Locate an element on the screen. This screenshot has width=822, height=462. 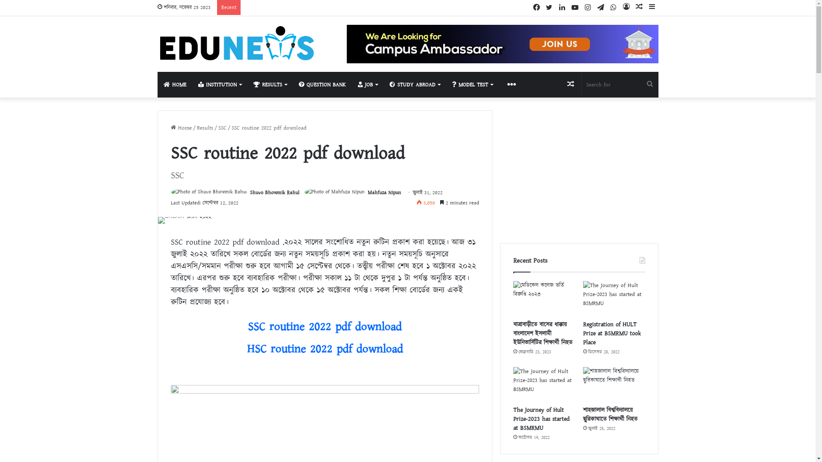
Facebook is located at coordinates (536, 8).